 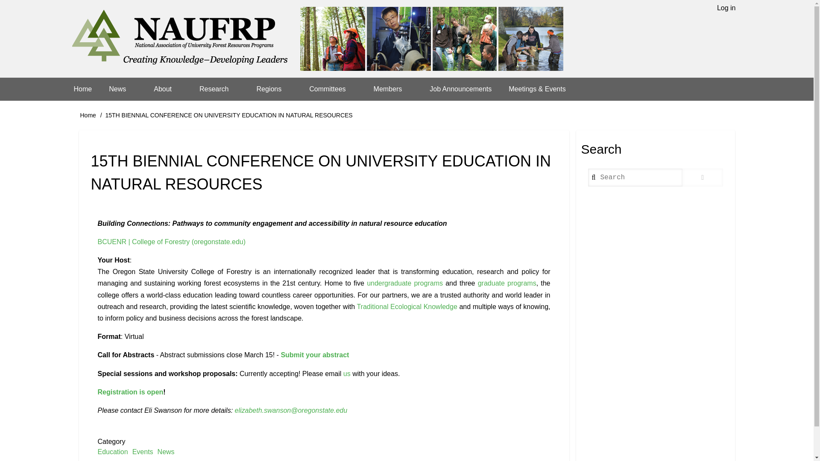 What do you see at coordinates (88, 115) in the screenshot?
I see `Home` at bounding box center [88, 115].